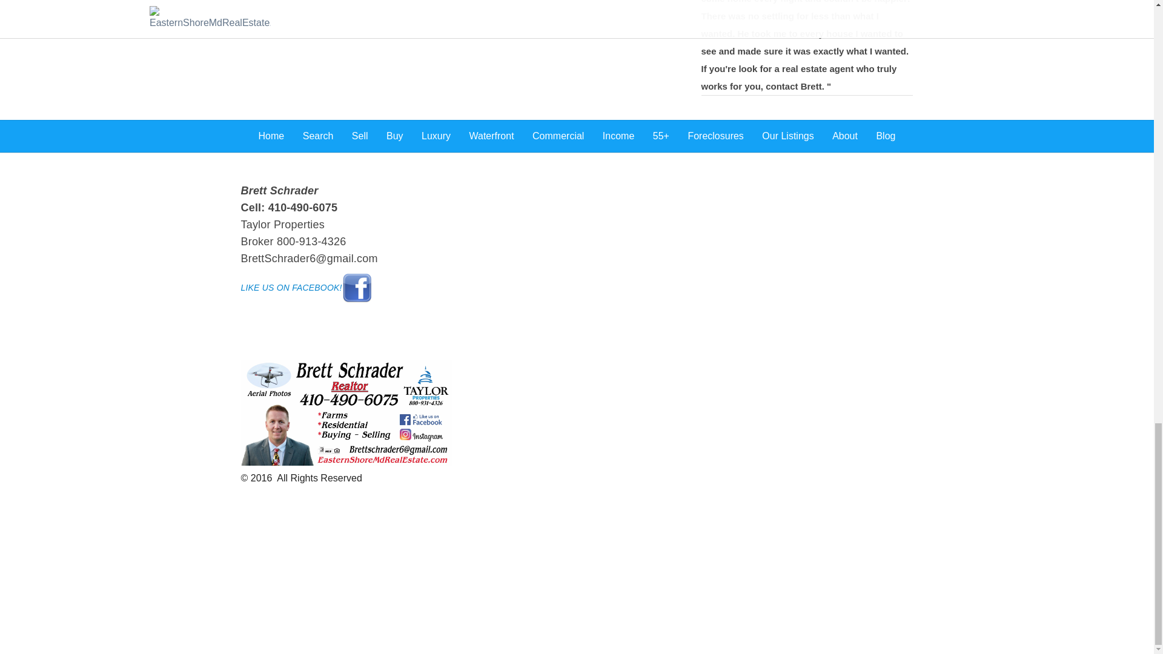  What do you see at coordinates (360, 136) in the screenshot?
I see `Sell` at bounding box center [360, 136].